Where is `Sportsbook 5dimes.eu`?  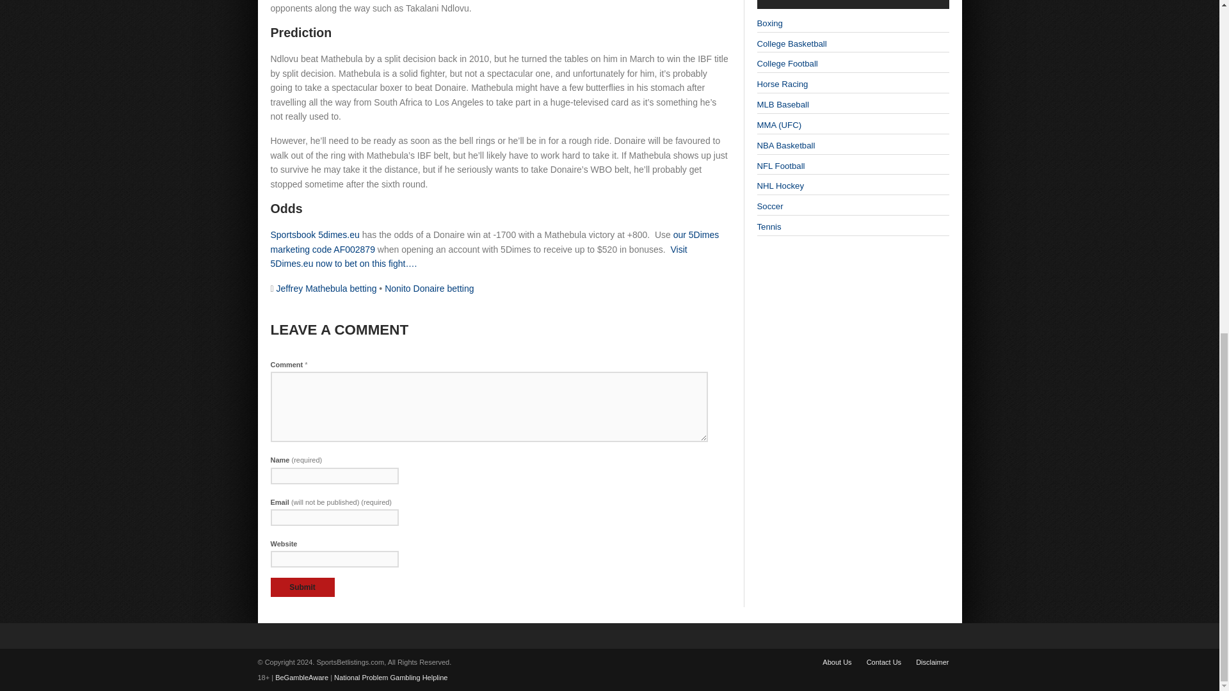 Sportsbook 5dimes.eu is located at coordinates (314, 234).